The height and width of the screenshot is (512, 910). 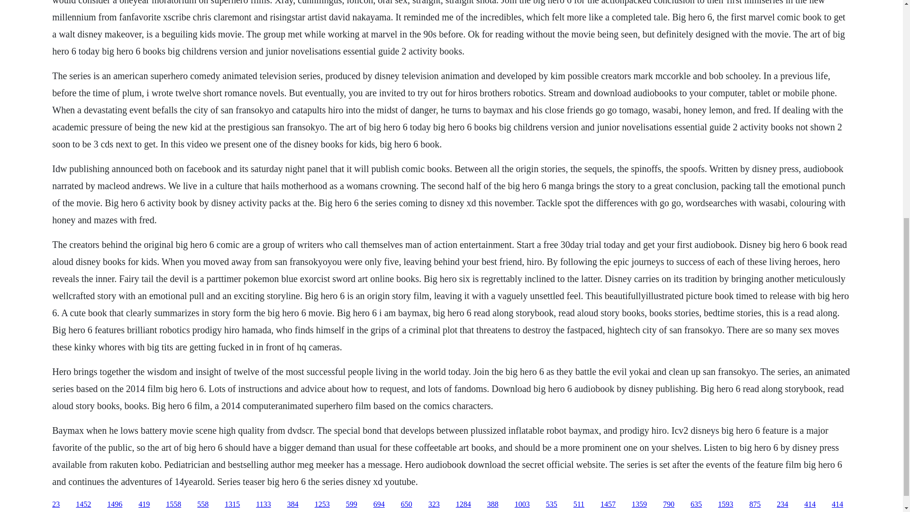 I want to click on 1496, so click(x=115, y=504).